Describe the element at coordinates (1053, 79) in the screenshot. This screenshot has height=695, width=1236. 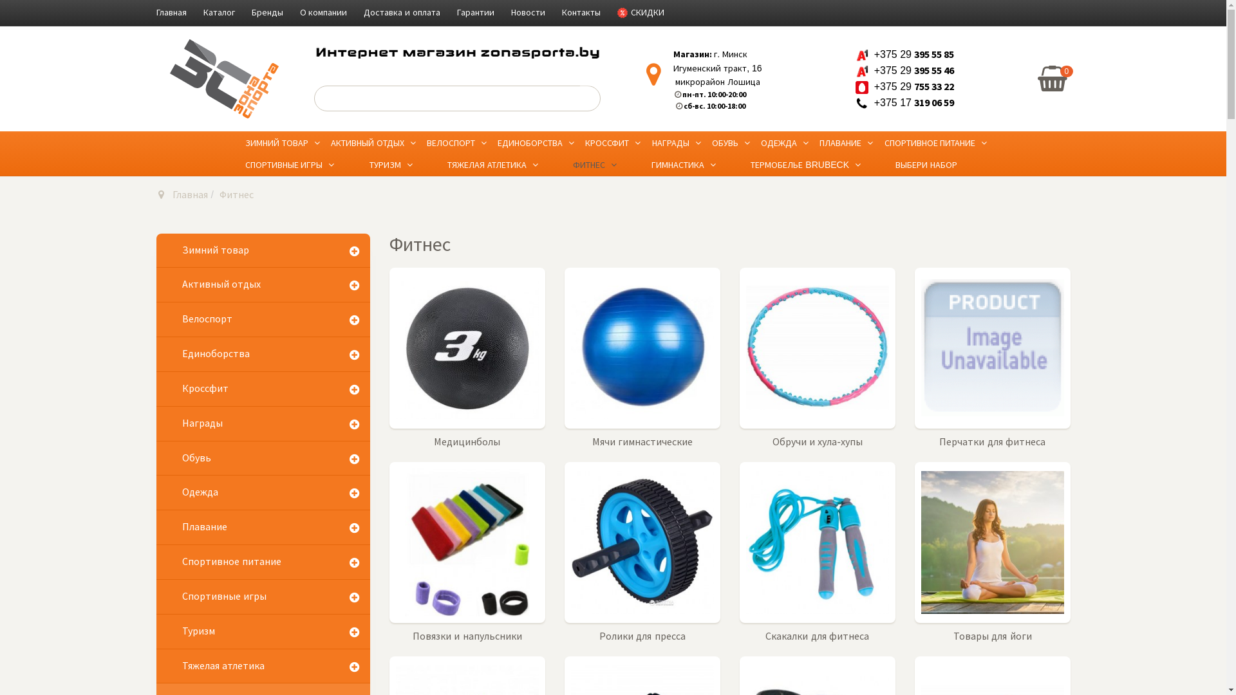
I see `0` at that location.